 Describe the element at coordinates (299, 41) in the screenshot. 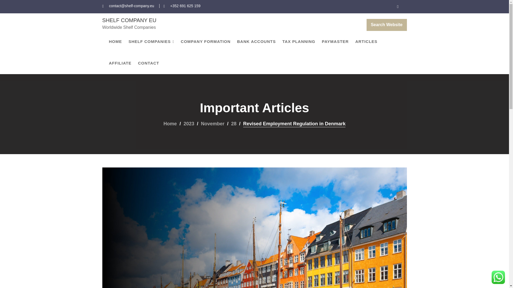

I see `TAX PLANNING` at that location.